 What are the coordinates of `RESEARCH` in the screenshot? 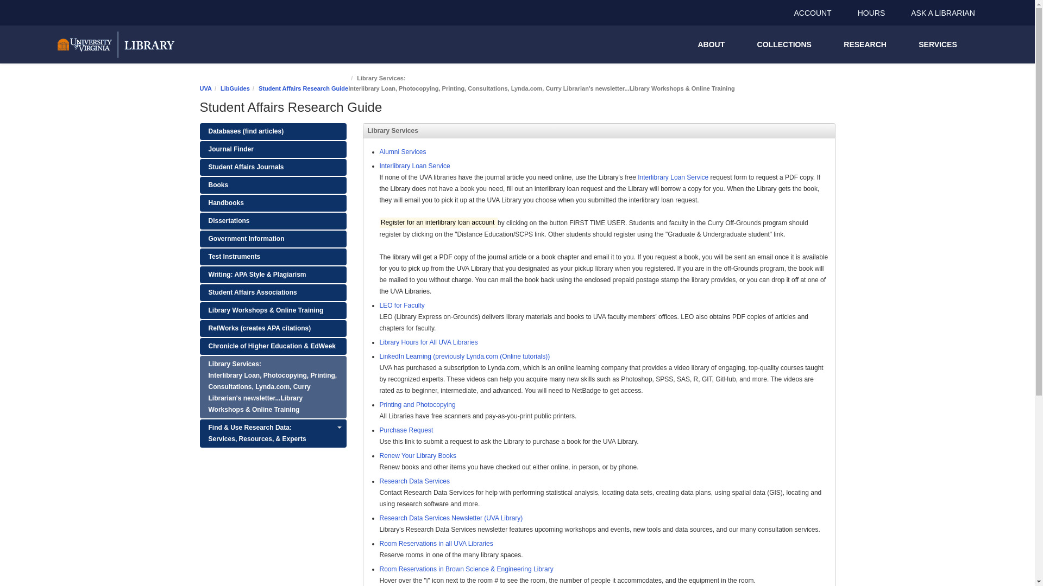 It's located at (865, 44).